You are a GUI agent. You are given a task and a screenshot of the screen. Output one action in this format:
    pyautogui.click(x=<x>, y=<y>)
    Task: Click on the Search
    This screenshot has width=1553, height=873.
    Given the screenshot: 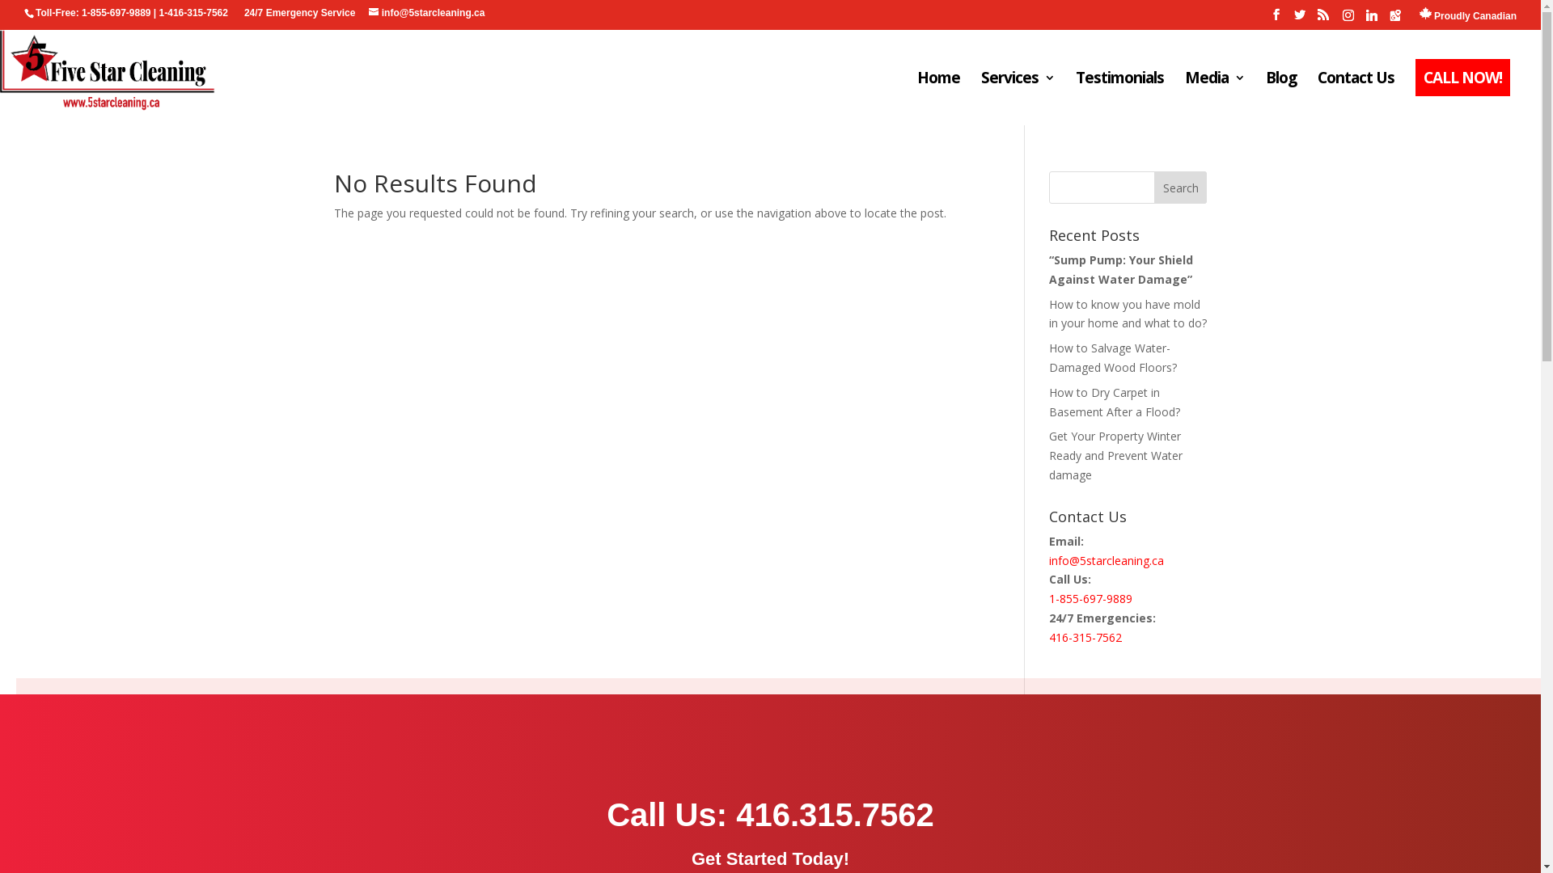 What is the action you would take?
    pyautogui.click(x=1181, y=188)
    